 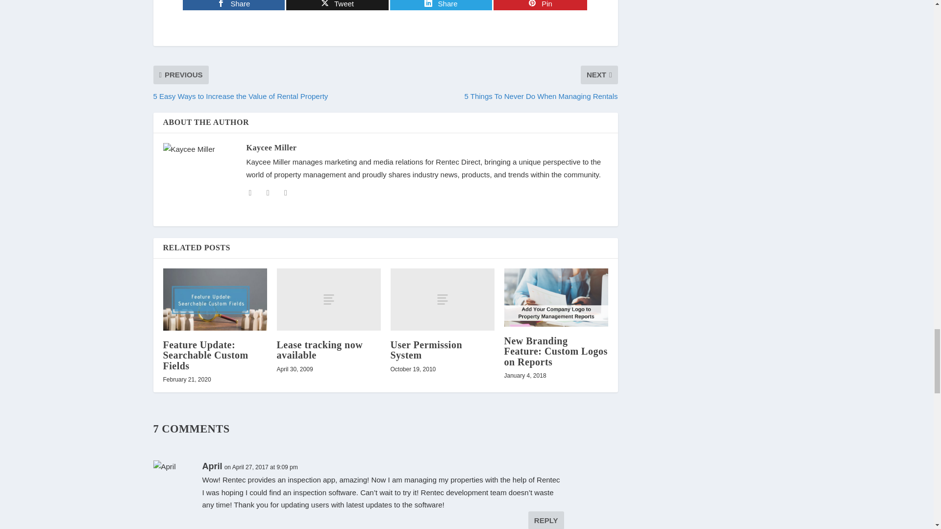 I want to click on View all posts by Kaycee Miller, so click(x=271, y=147).